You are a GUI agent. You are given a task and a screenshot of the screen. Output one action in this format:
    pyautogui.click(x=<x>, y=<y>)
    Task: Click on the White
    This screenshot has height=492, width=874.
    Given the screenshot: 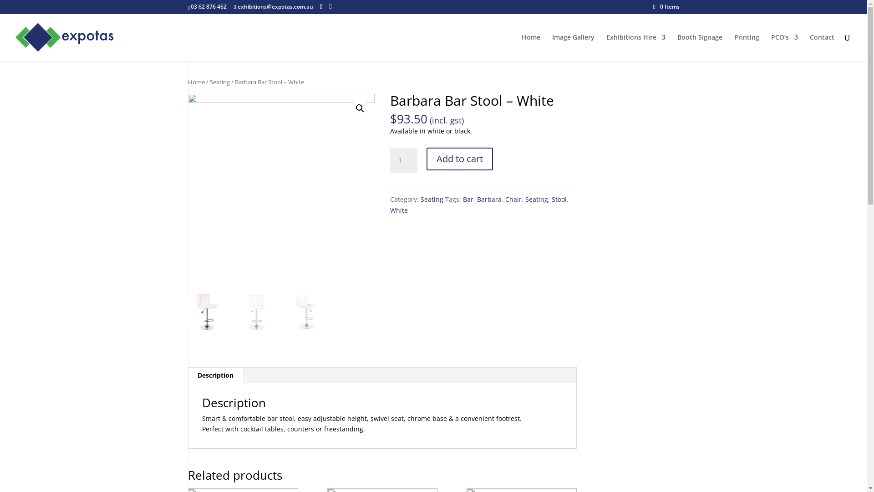 What is the action you would take?
    pyautogui.click(x=399, y=210)
    